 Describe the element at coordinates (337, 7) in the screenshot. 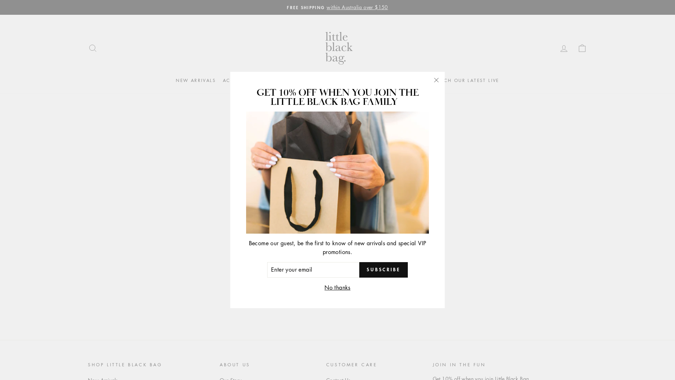

I see `WELCOMETo Little Black Bag` at that location.